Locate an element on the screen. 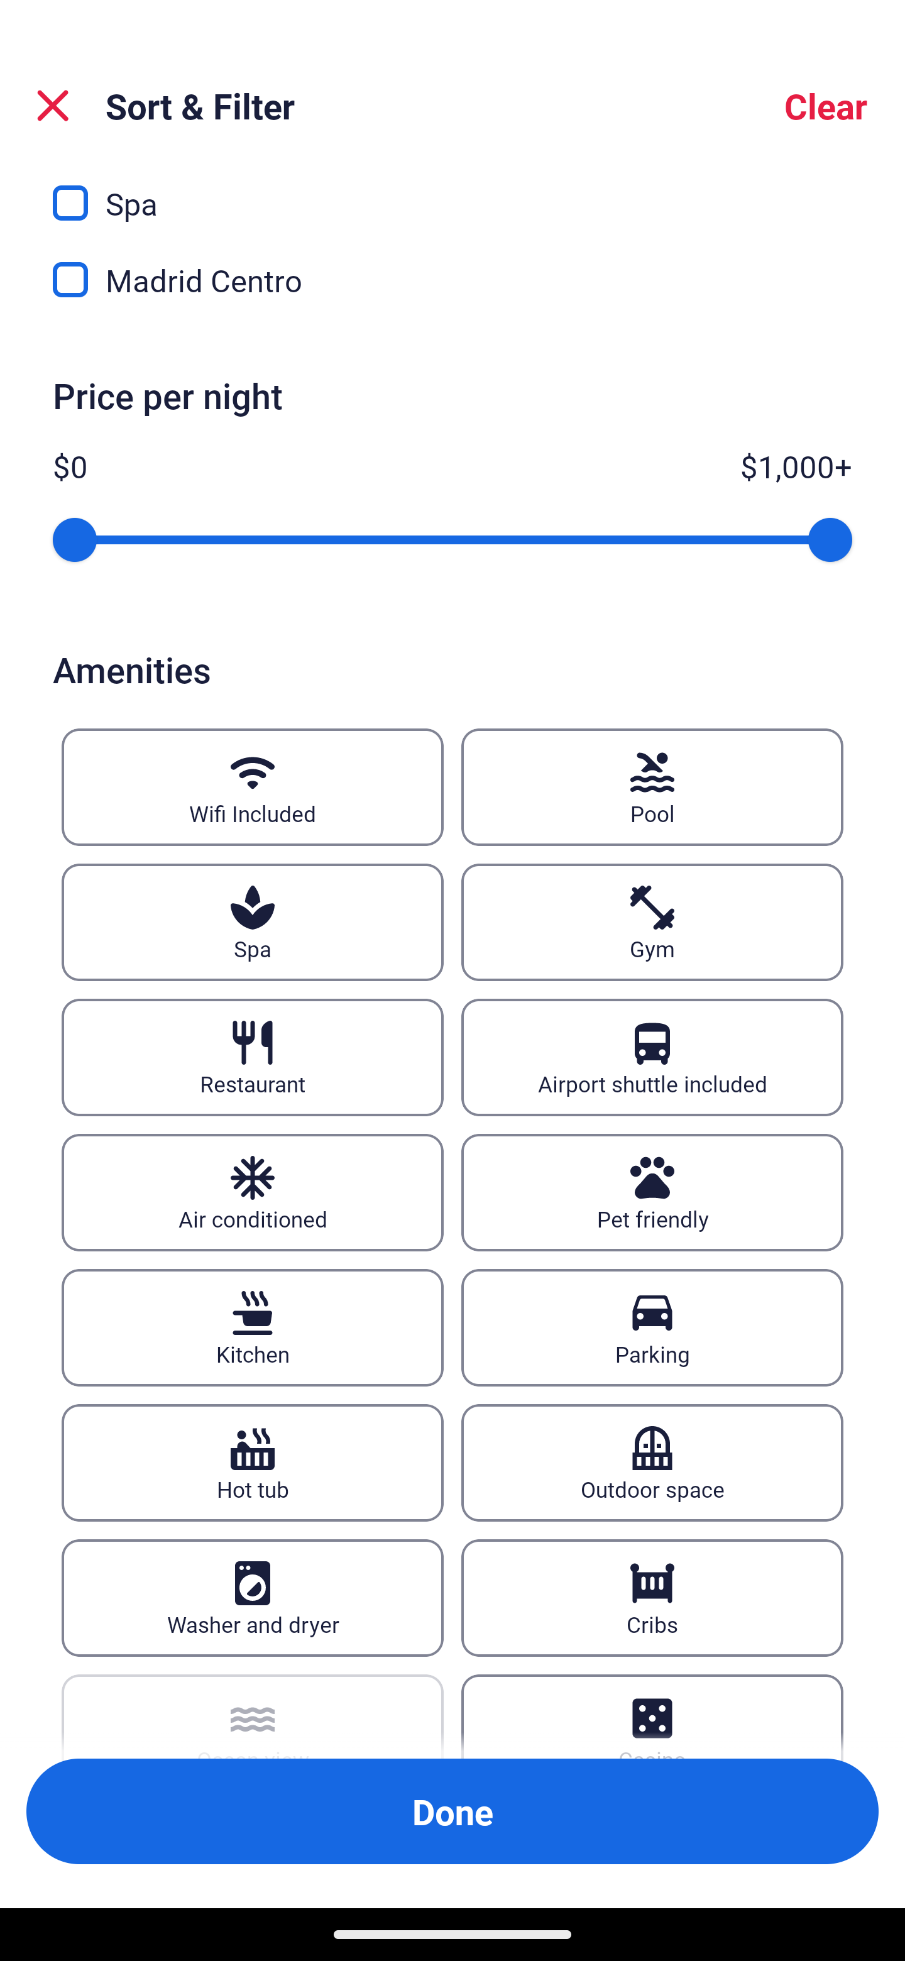  Restaurant is located at coordinates (252, 1057).